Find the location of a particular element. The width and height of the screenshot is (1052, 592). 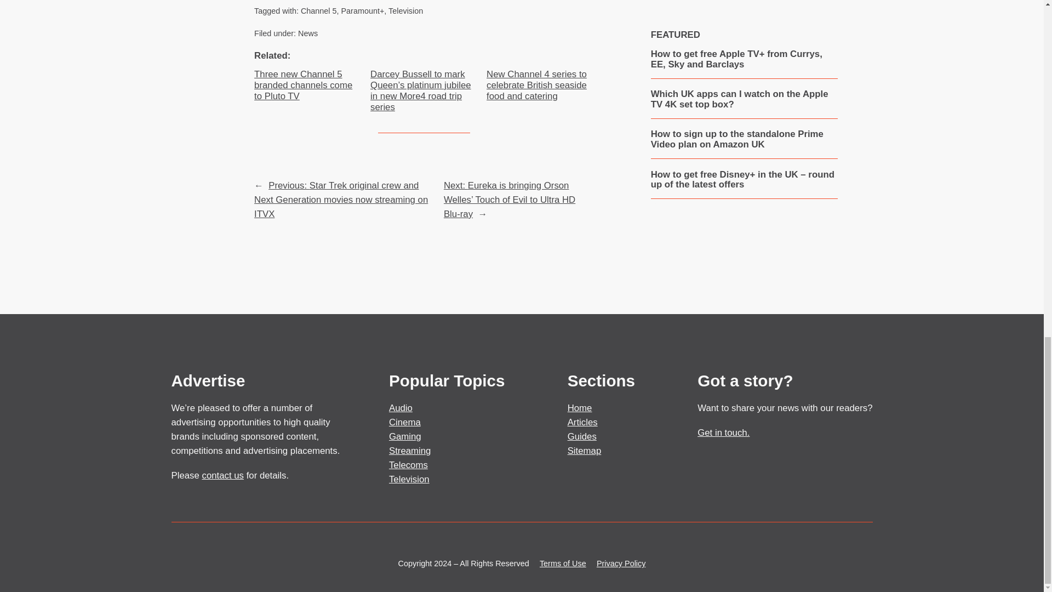

Sitemap is located at coordinates (585, 451).